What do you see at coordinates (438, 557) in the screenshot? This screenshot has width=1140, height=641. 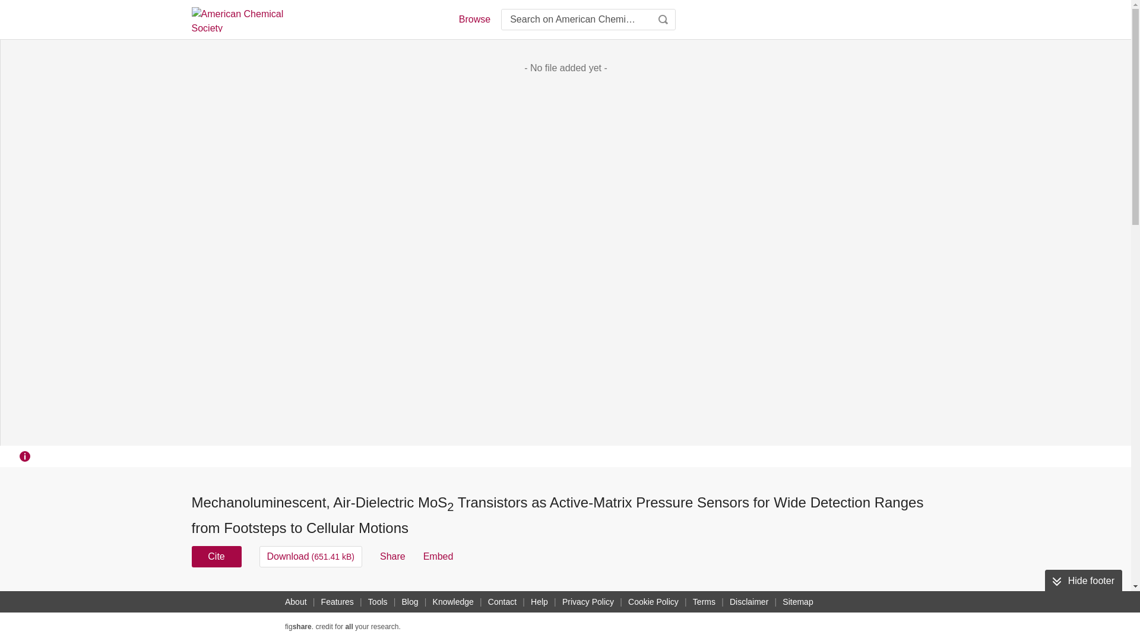 I see `Embed` at bounding box center [438, 557].